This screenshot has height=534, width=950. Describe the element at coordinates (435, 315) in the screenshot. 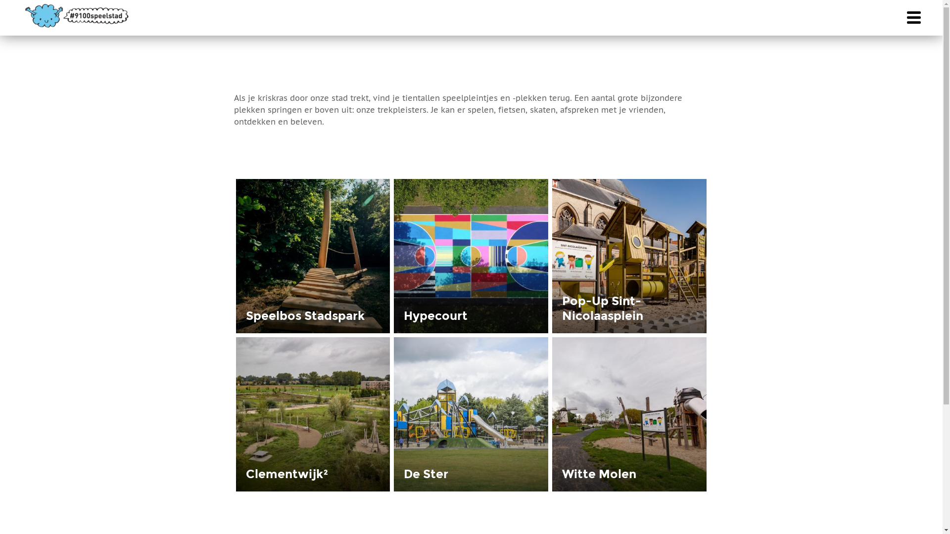

I see `Hypecourt` at that location.